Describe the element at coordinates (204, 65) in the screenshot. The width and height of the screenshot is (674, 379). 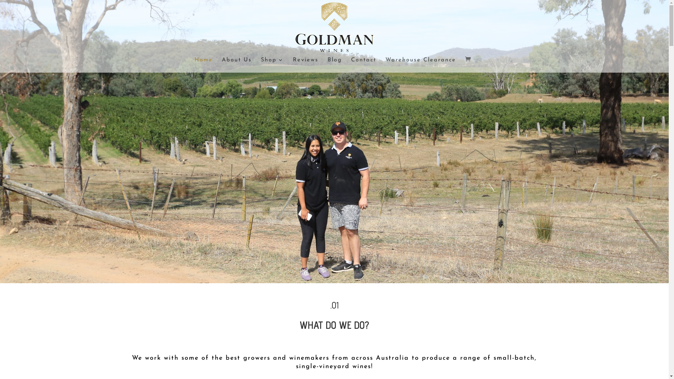
I see `Home` at that location.